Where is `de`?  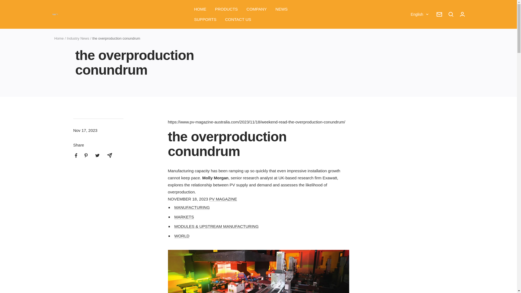
de is located at coordinates (416, 42).